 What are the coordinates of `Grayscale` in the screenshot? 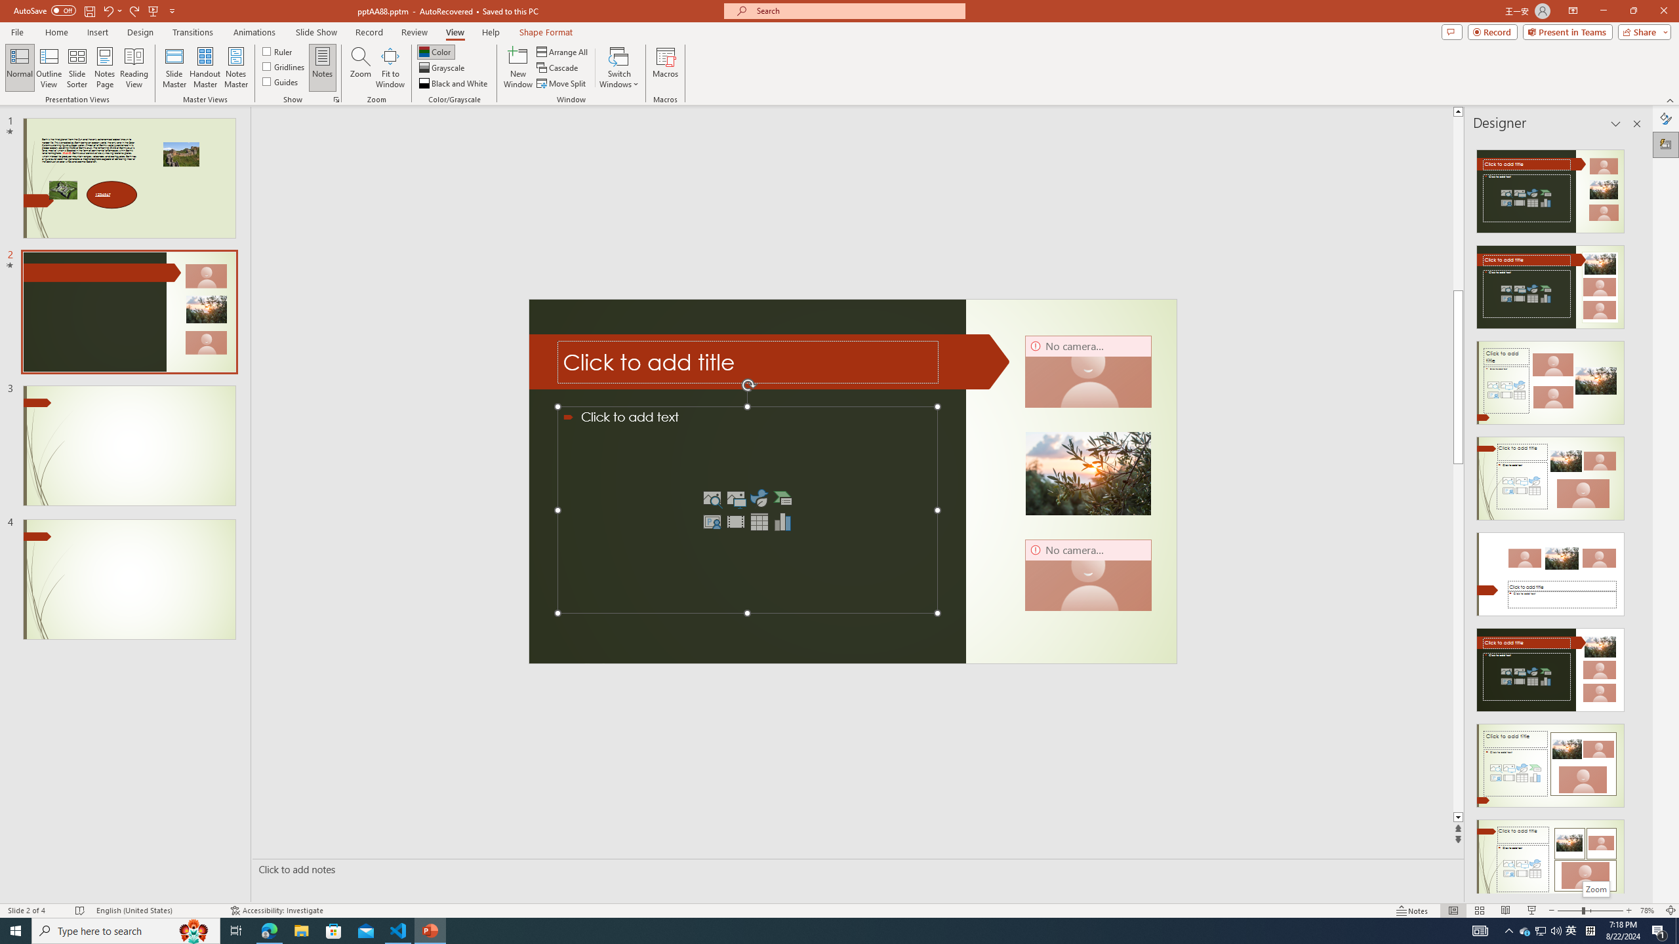 It's located at (442, 68).